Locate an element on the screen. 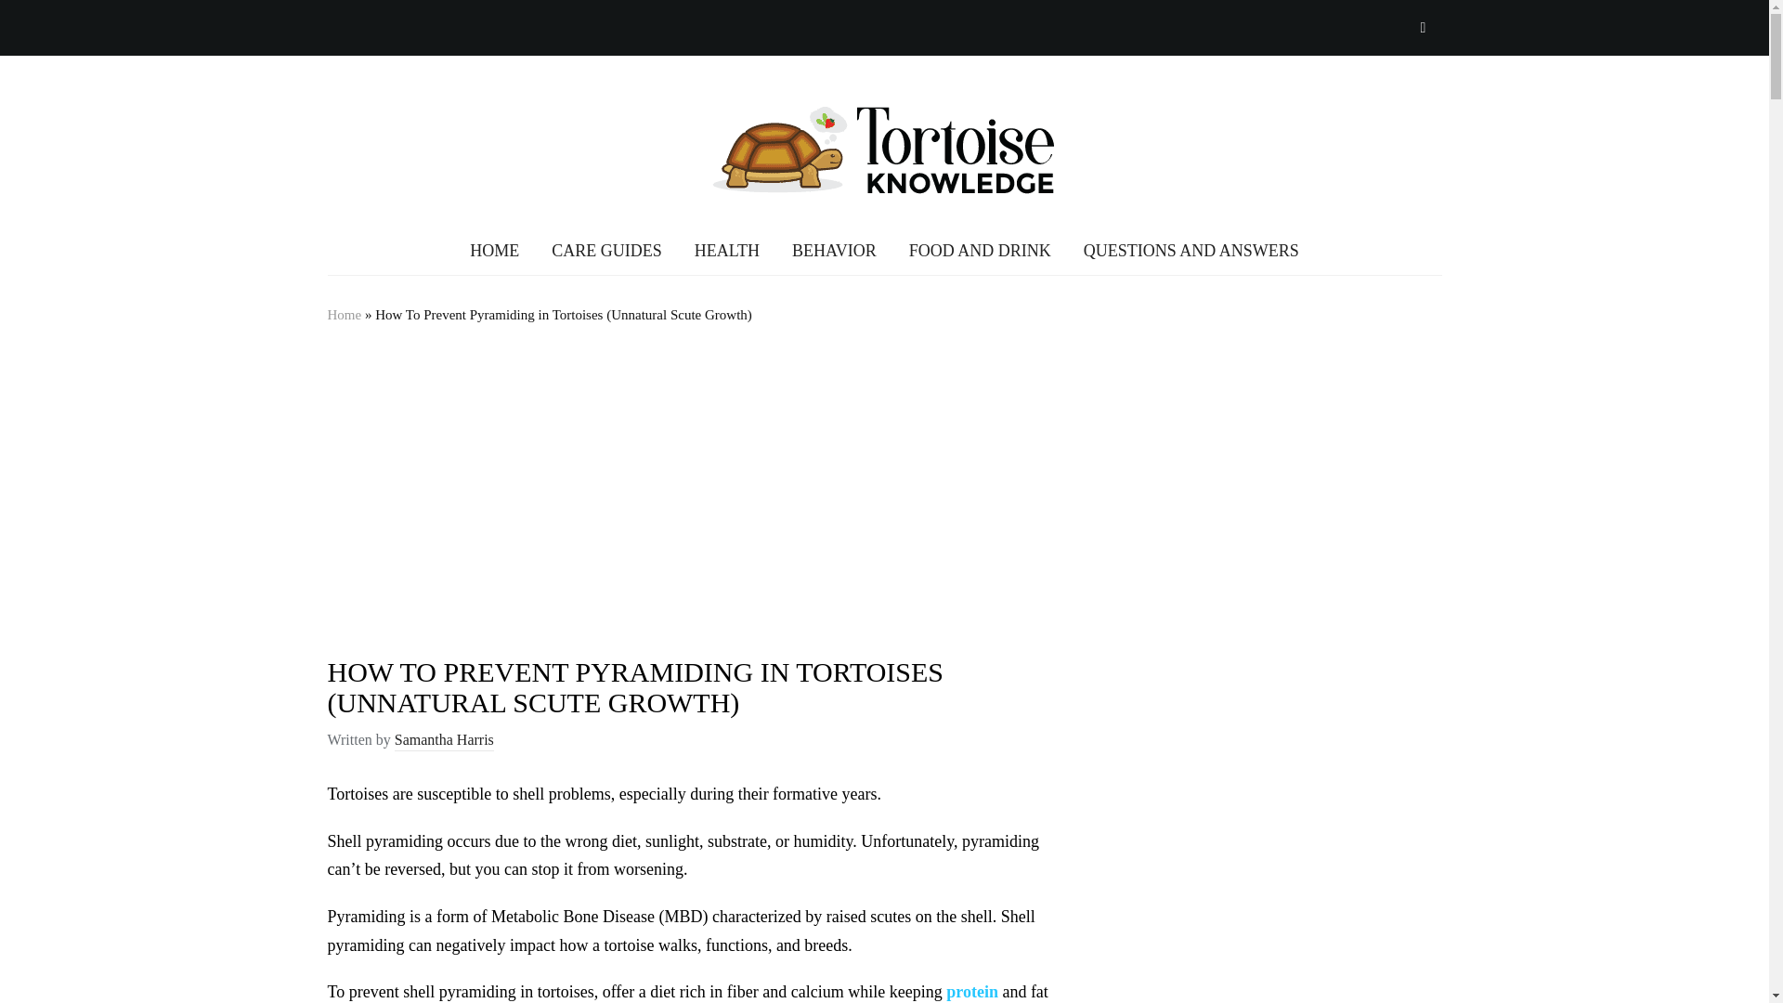 The image size is (1783, 1003). FOOD AND DRINK is located at coordinates (981, 251).